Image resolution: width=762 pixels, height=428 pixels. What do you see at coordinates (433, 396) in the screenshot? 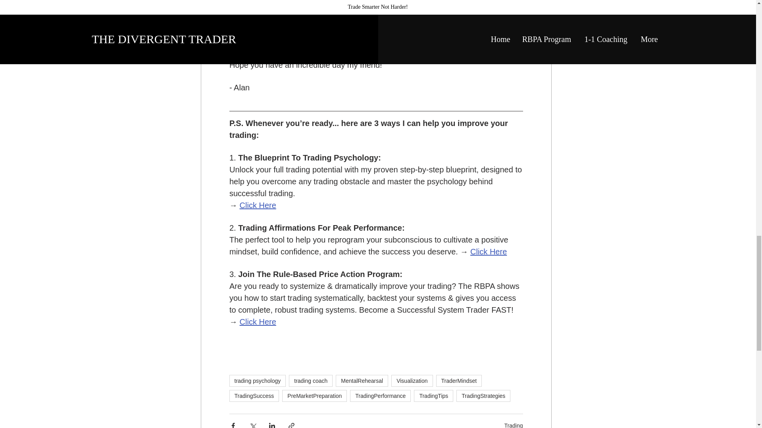
I see `TradingTips` at bounding box center [433, 396].